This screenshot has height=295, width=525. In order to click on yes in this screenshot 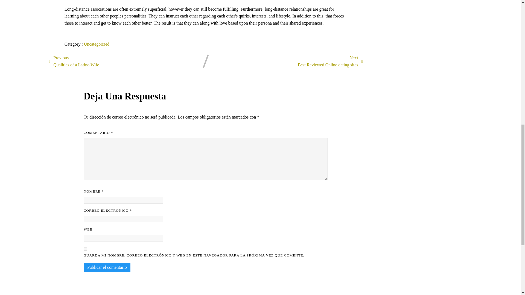, I will do `click(85, 249)`.